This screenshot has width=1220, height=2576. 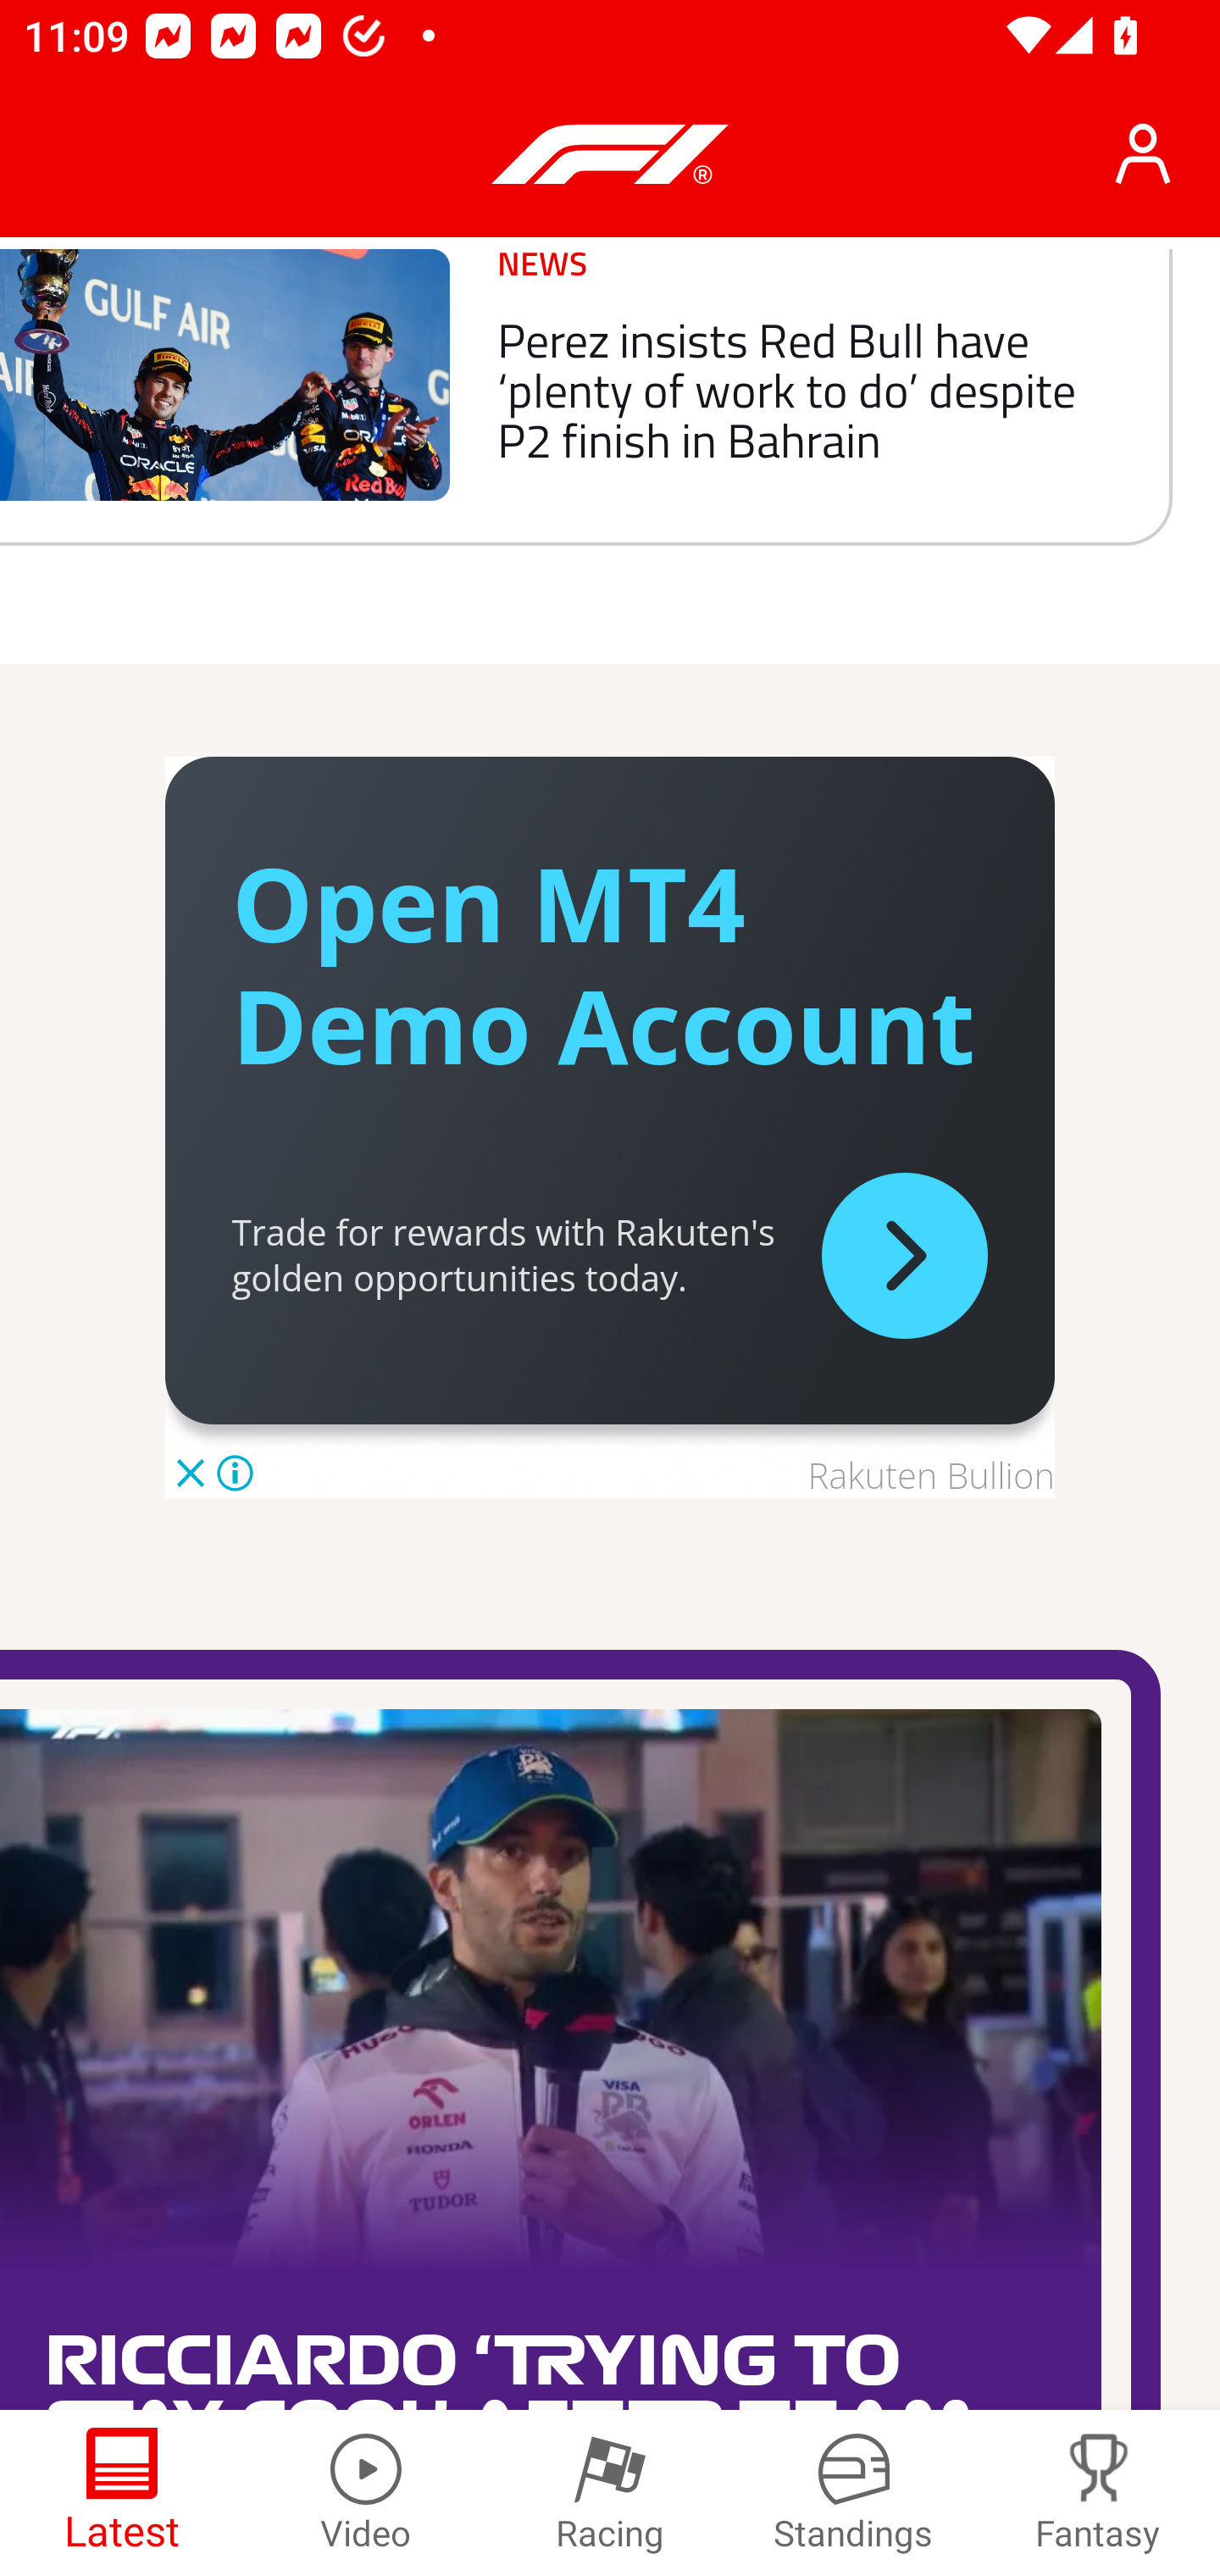 What do you see at coordinates (854, 2493) in the screenshot?
I see `Standings` at bounding box center [854, 2493].